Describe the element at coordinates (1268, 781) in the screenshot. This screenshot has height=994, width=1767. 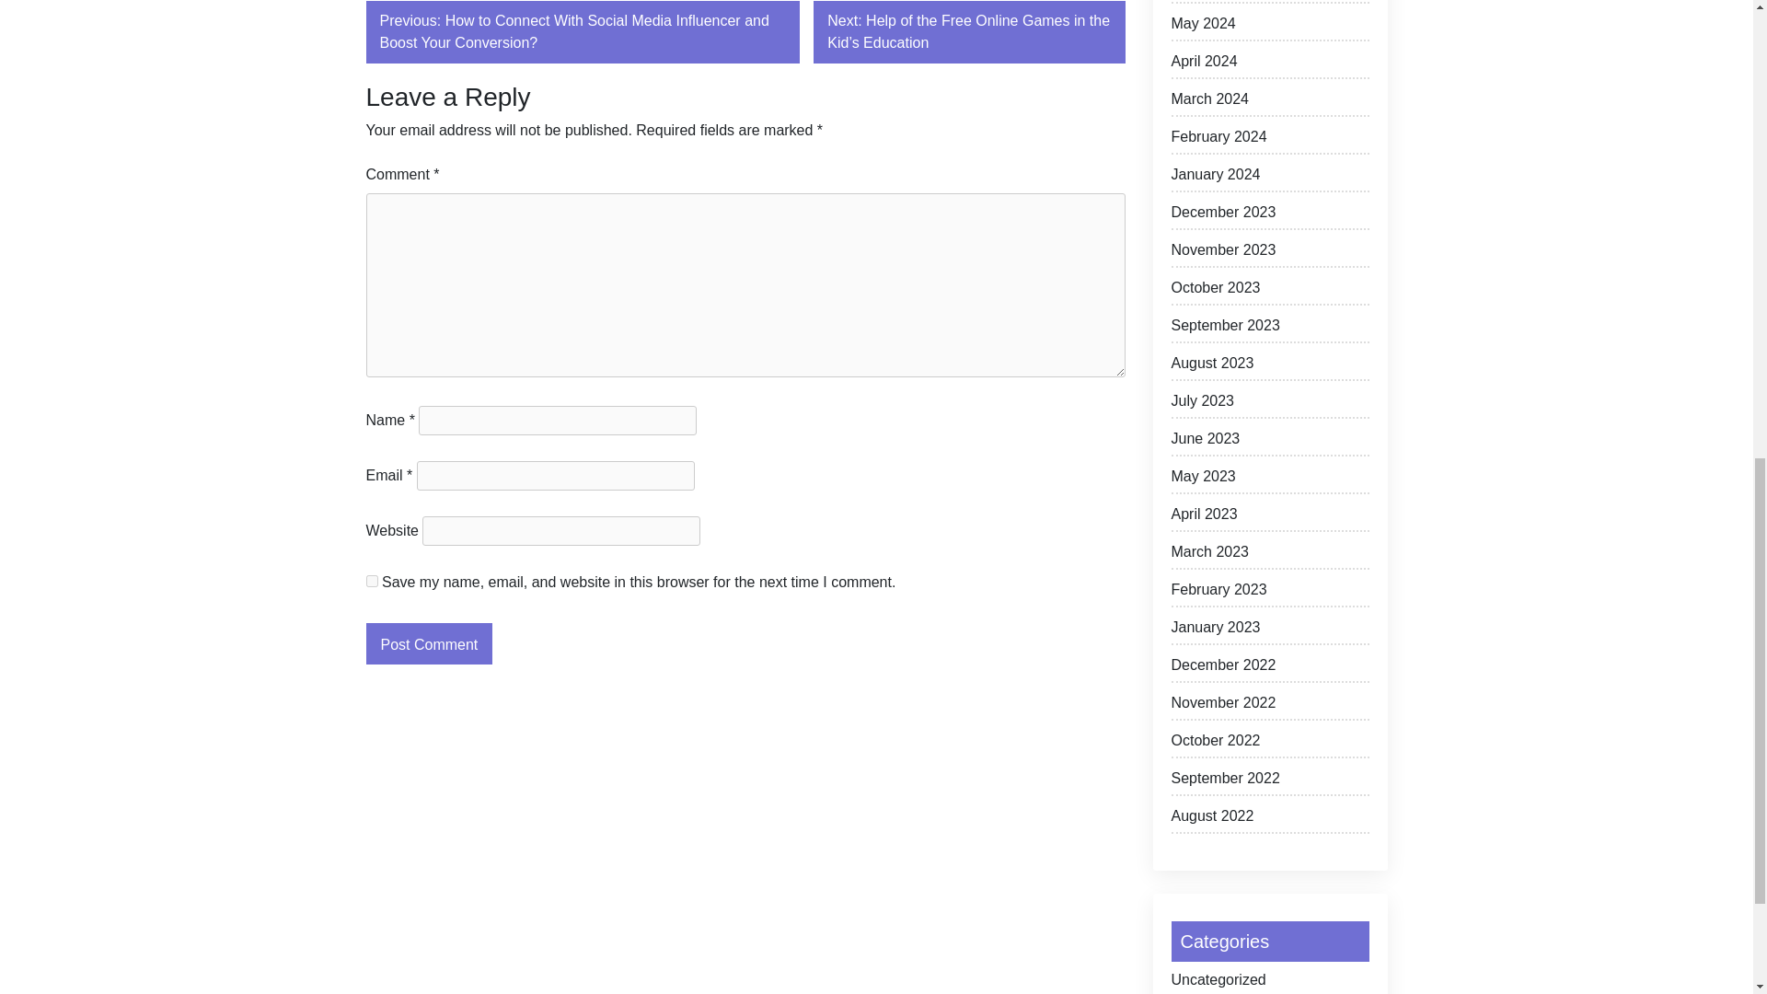
I see `September 2022` at that location.